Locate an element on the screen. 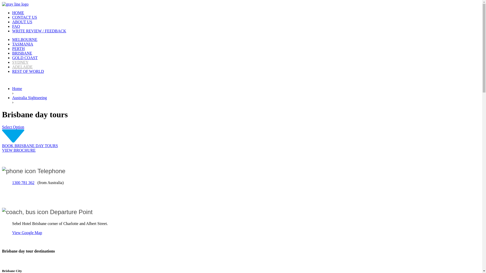 The width and height of the screenshot is (486, 273). VIEW BROCHURE is located at coordinates (19, 150).